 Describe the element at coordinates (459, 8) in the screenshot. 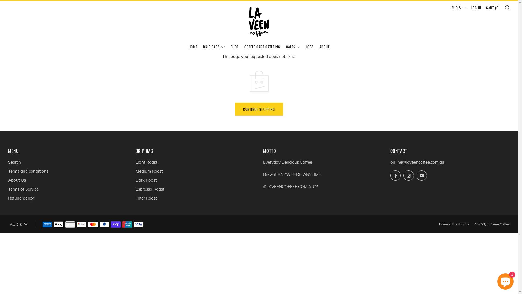

I see `AUD $` at that location.